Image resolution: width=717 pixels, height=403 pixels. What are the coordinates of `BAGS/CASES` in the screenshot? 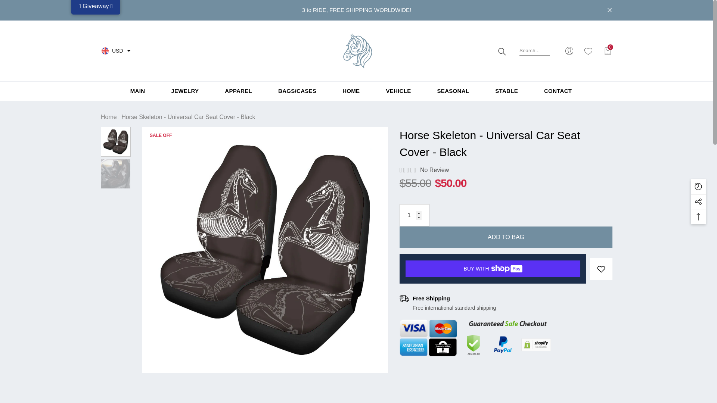 It's located at (297, 90).